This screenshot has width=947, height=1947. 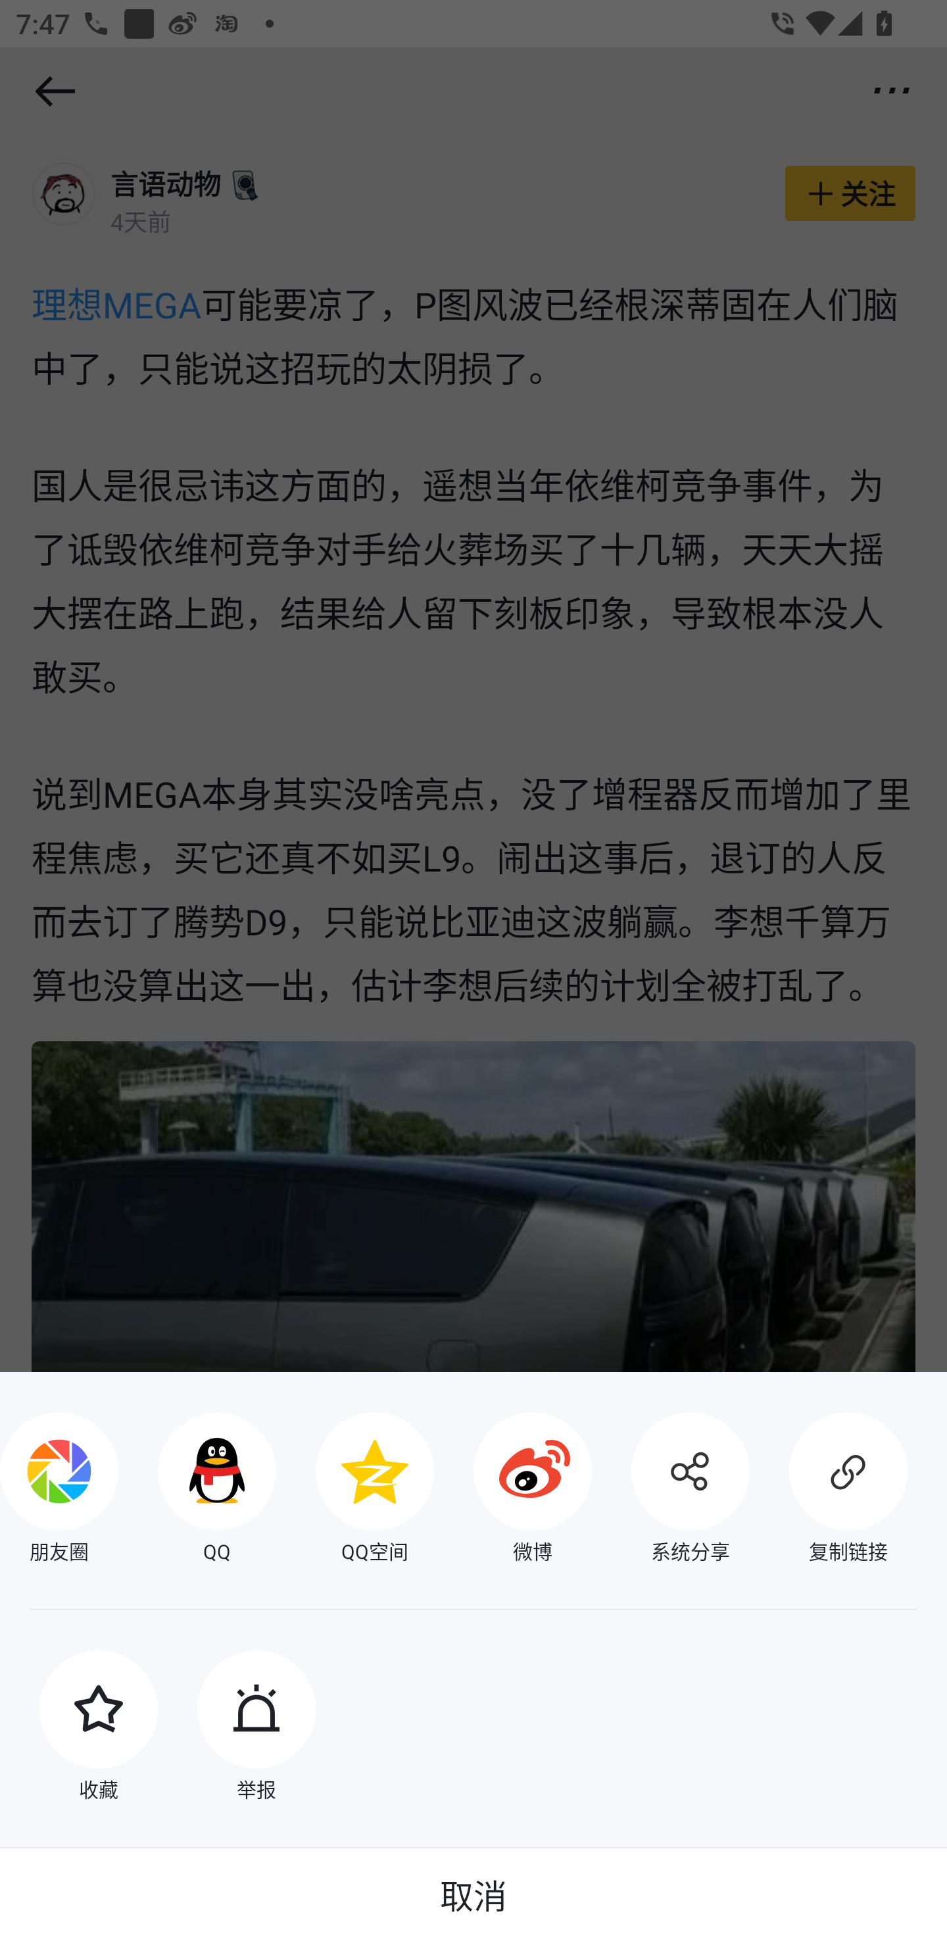 I want to click on 收藏, so click(x=79, y=1729).